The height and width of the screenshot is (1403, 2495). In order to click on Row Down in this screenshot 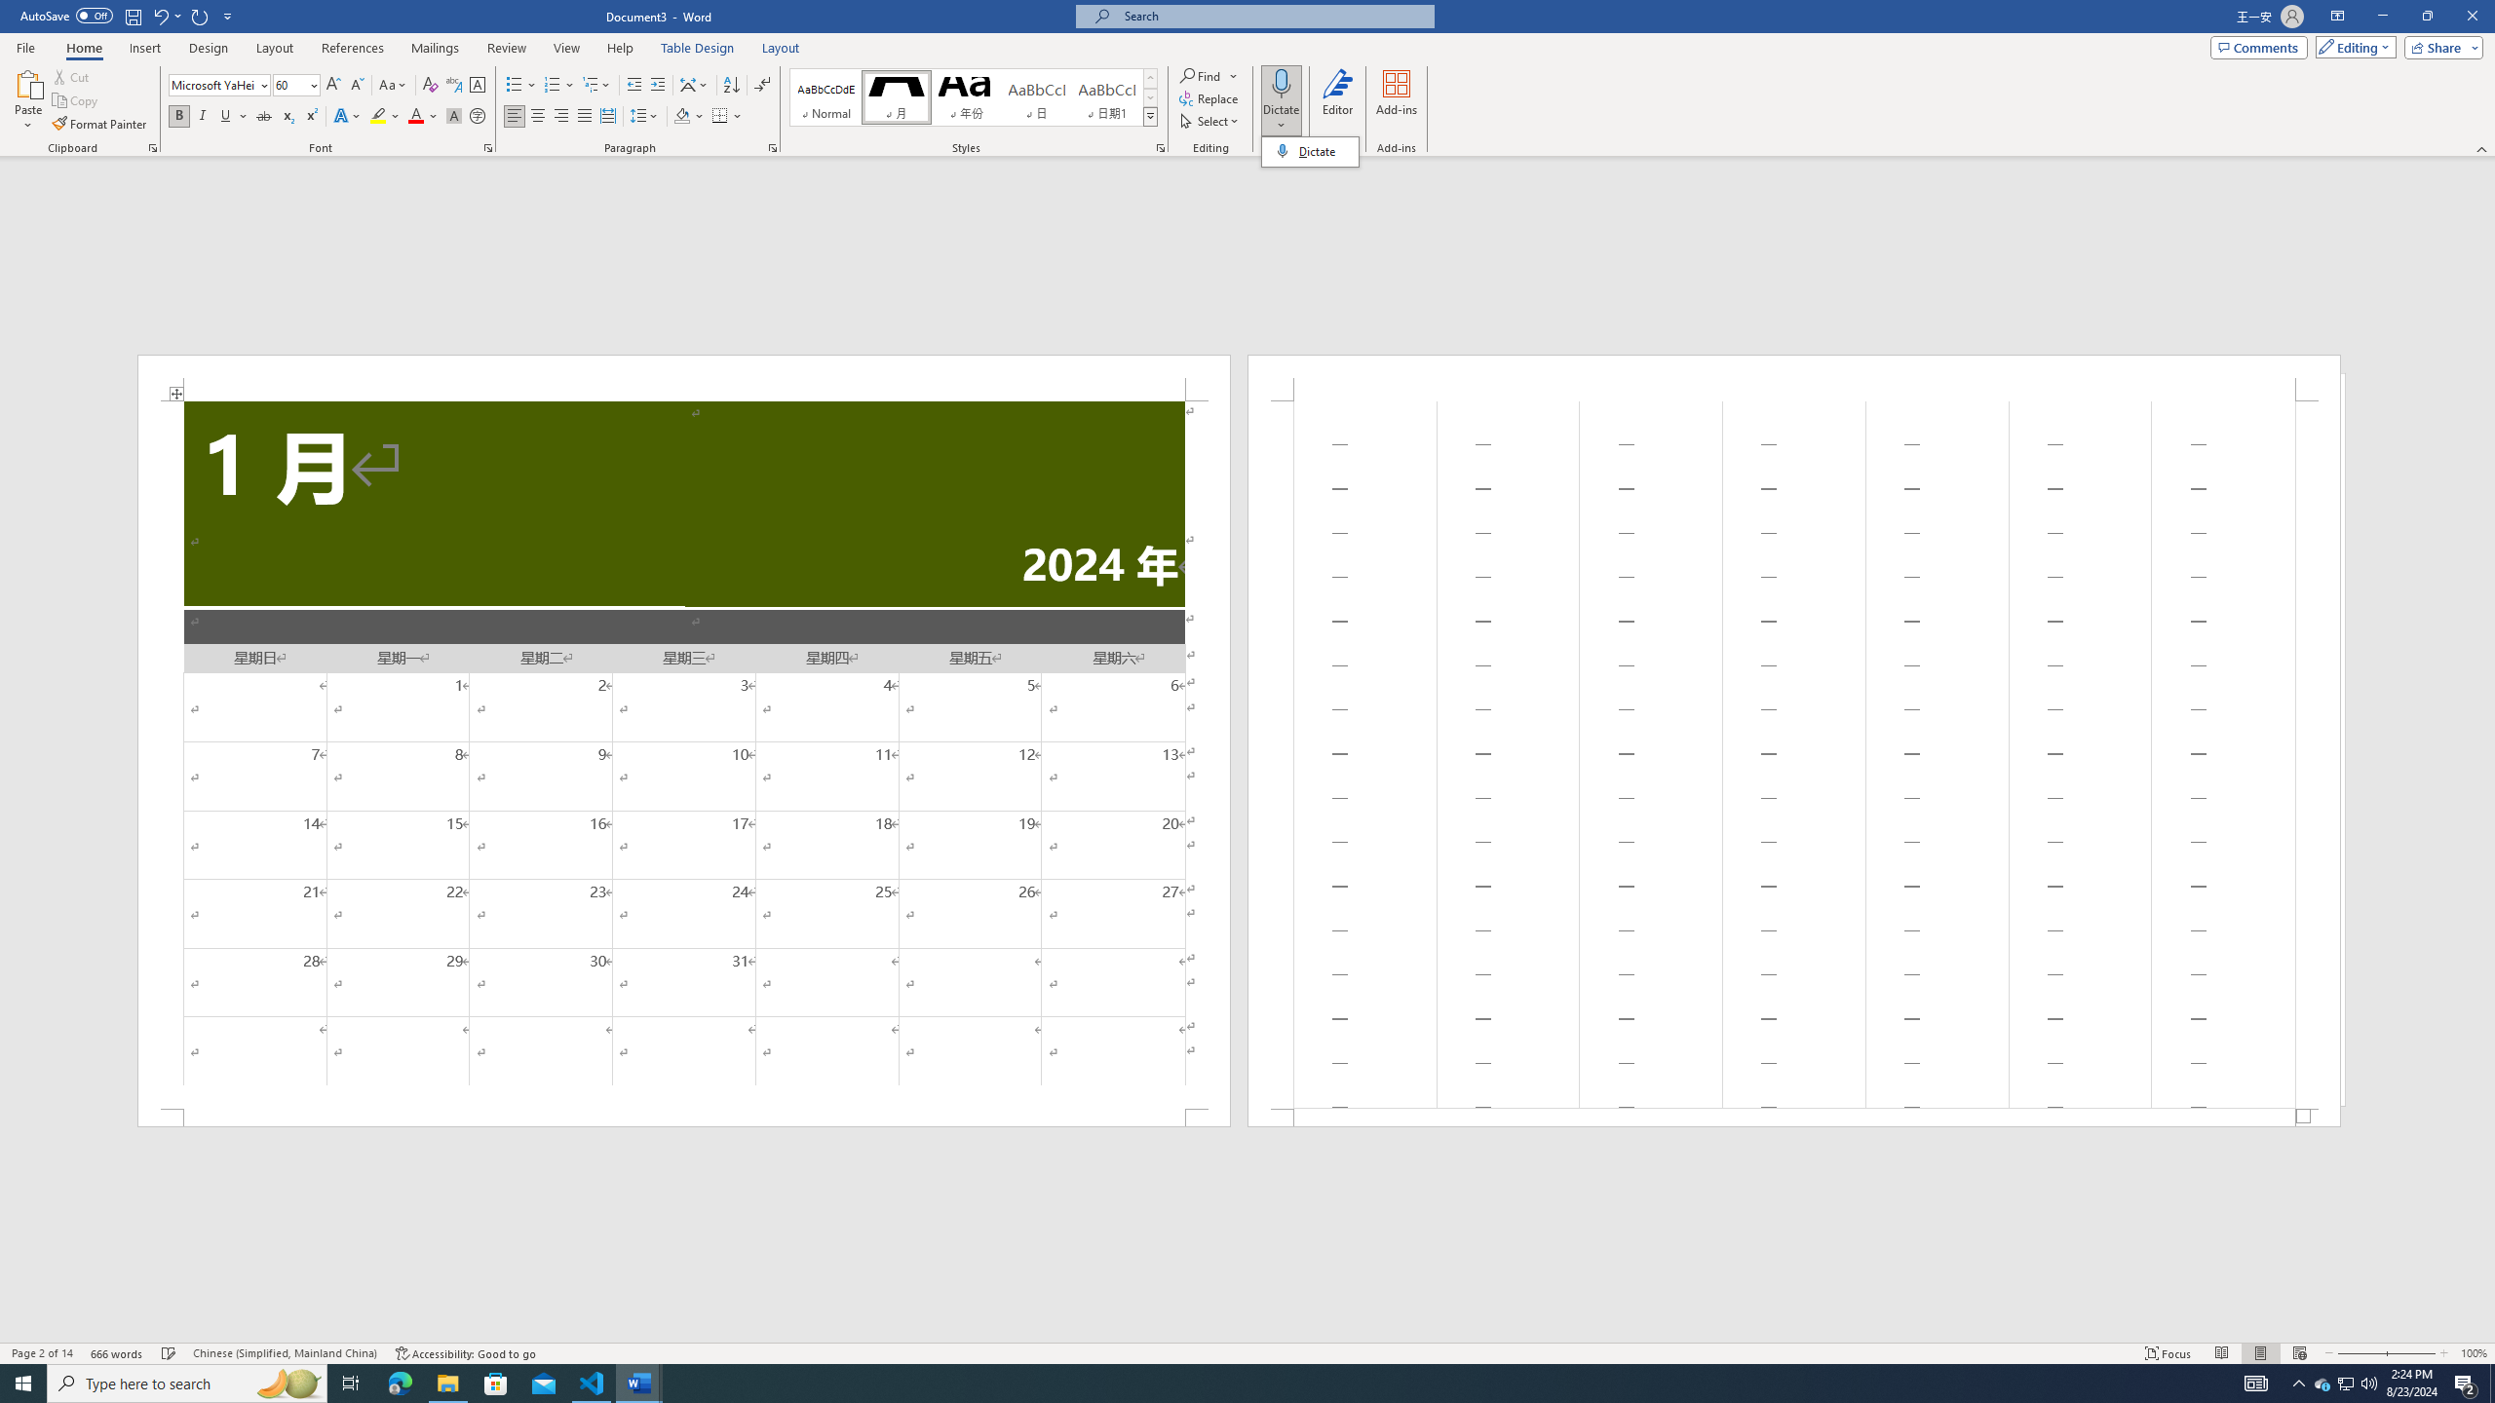, I will do `click(1150, 97)`.